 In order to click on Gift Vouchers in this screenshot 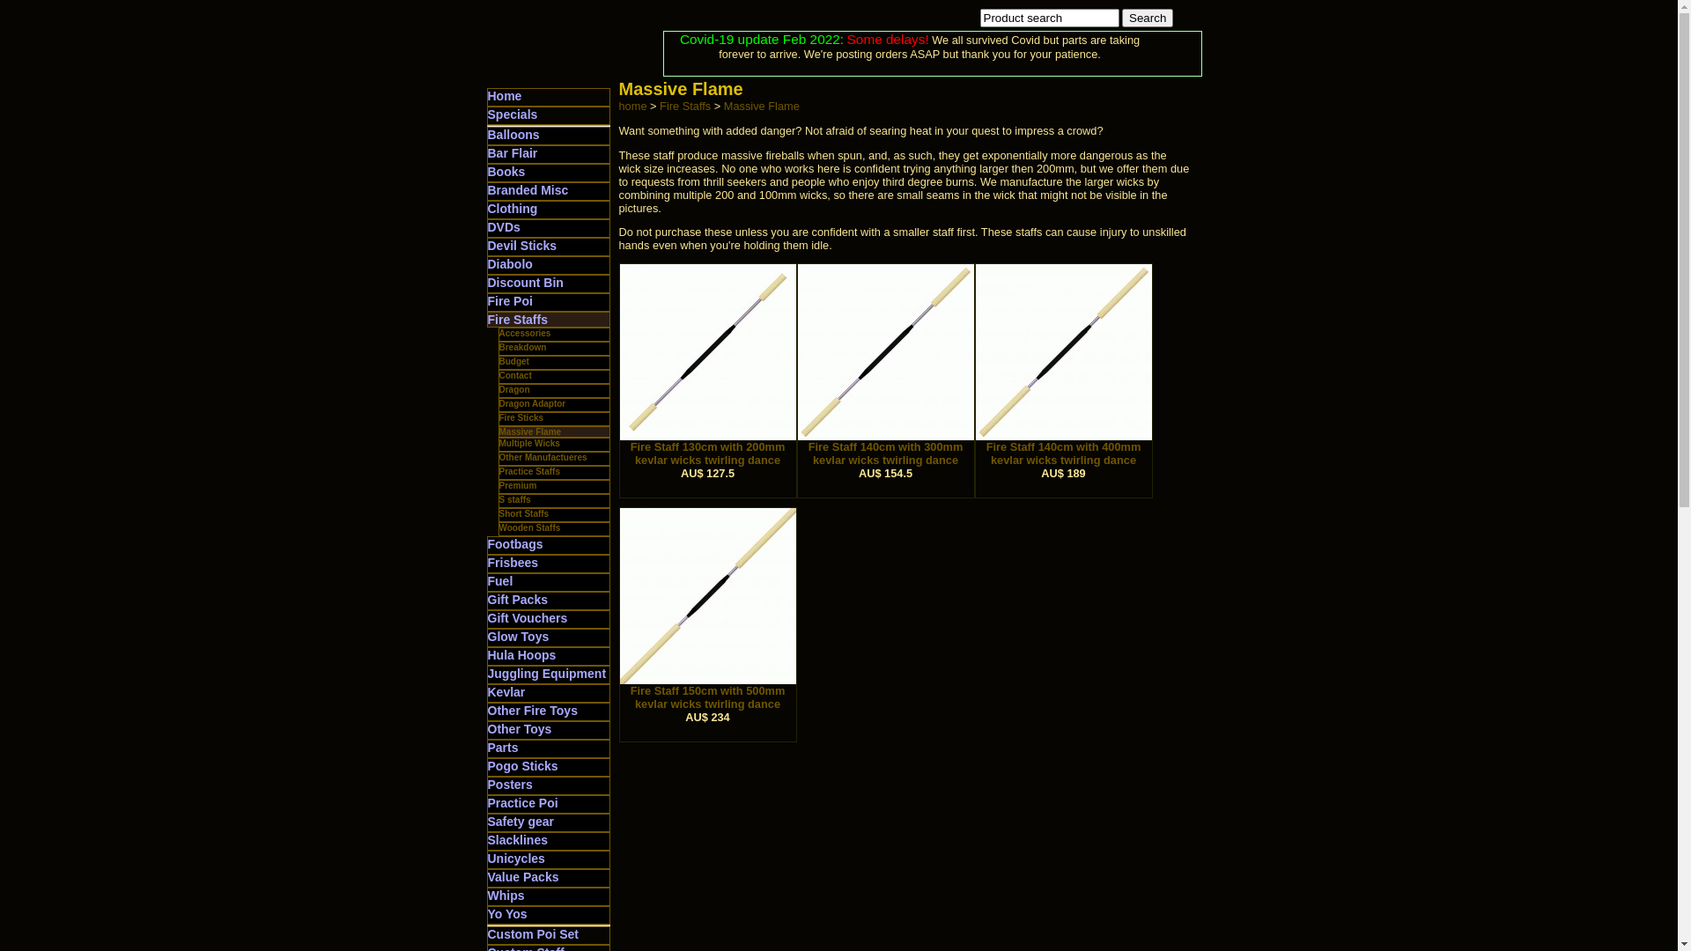, I will do `click(528, 618)`.